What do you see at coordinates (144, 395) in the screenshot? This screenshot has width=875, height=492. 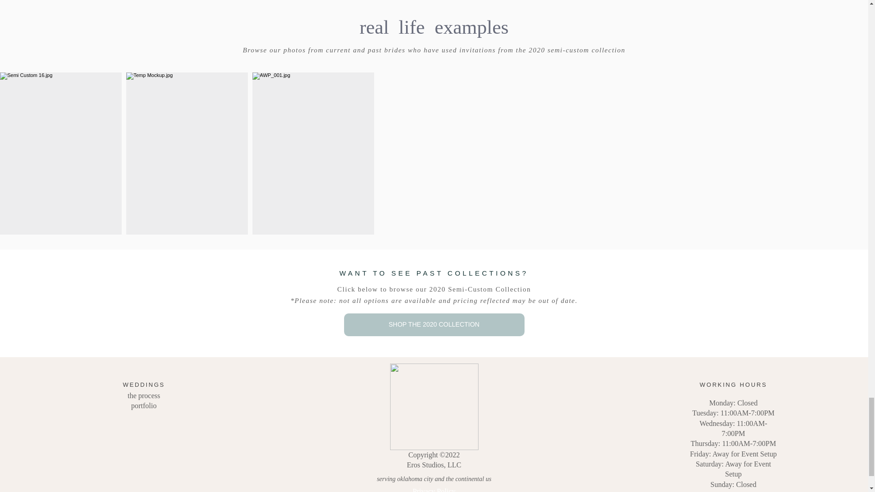 I see `the process` at bounding box center [144, 395].